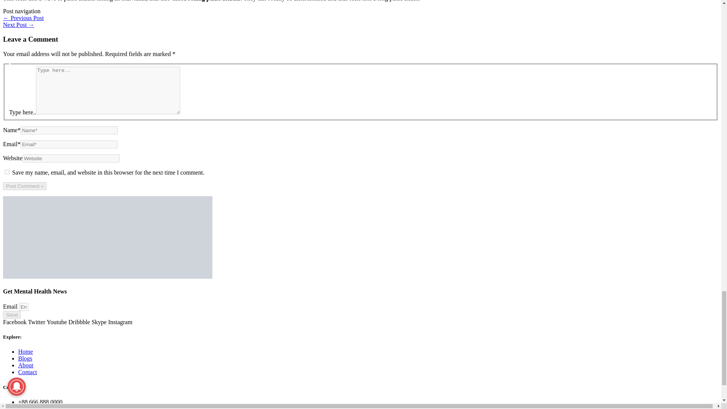 The height and width of the screenshot is (409, 727). Describe the element at coordinates (80, 322) in the screenshot. I see `Dribbble` at that location.